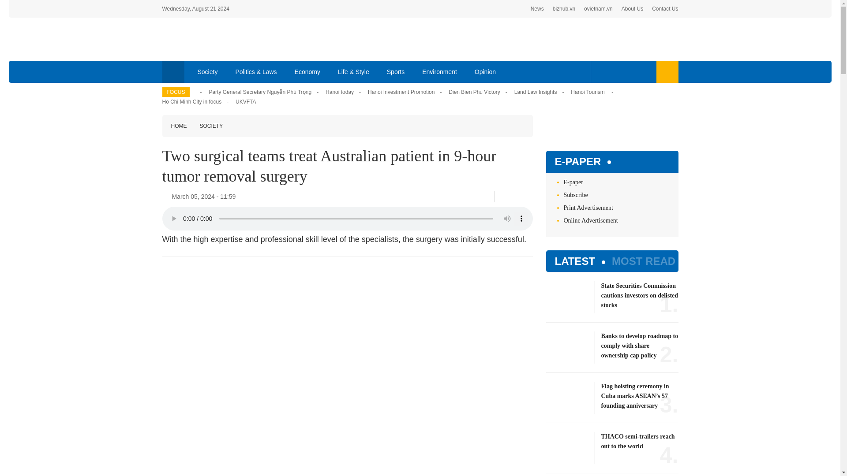 This screenshot has height=476, width=847. I want to click on News, so click(537, 9).